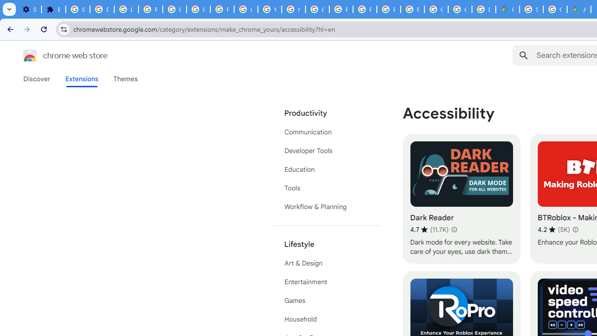  Describe the element at coordinates (81, 79) in the screenshot. I see `Extensions` at that location.